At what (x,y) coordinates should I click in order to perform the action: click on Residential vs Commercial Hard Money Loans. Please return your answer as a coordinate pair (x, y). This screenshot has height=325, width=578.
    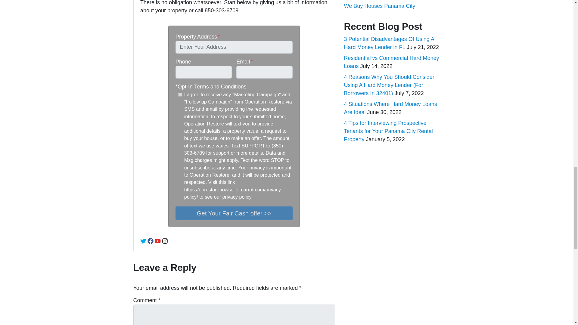
    Looking at the image, I should click on (391, 62).